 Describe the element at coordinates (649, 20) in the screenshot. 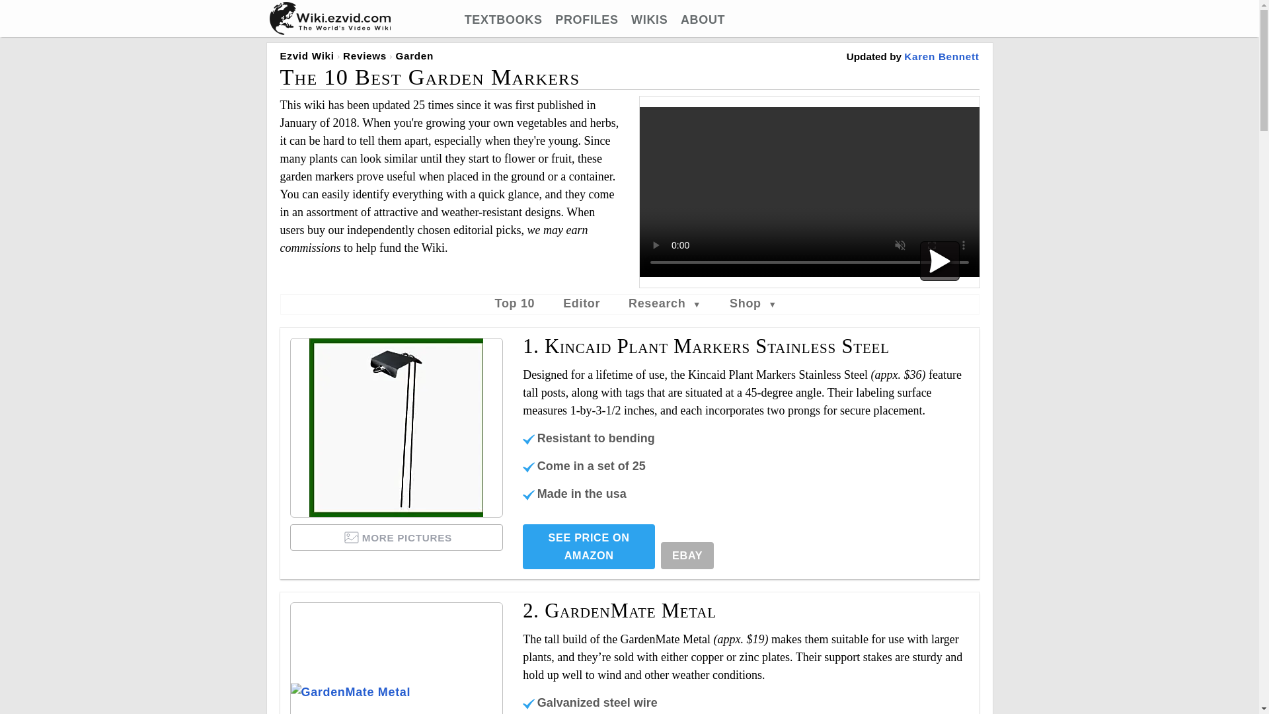

I see `WIKIS` at that location.